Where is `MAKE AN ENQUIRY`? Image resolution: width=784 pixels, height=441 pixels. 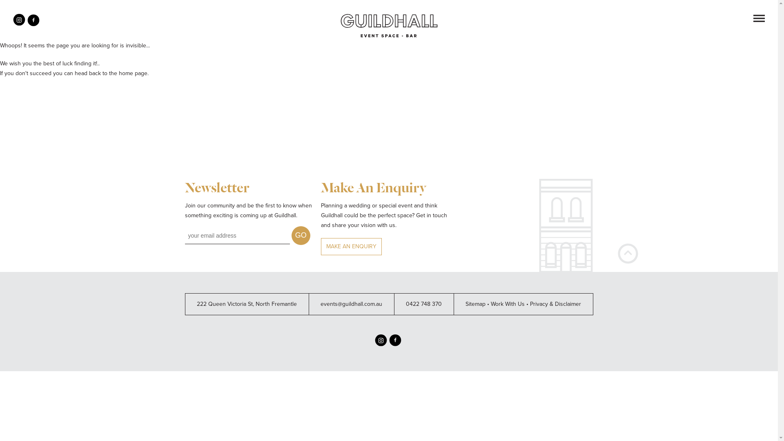 MAKE AN ENQUIRY is located at coordinates (351, 247).